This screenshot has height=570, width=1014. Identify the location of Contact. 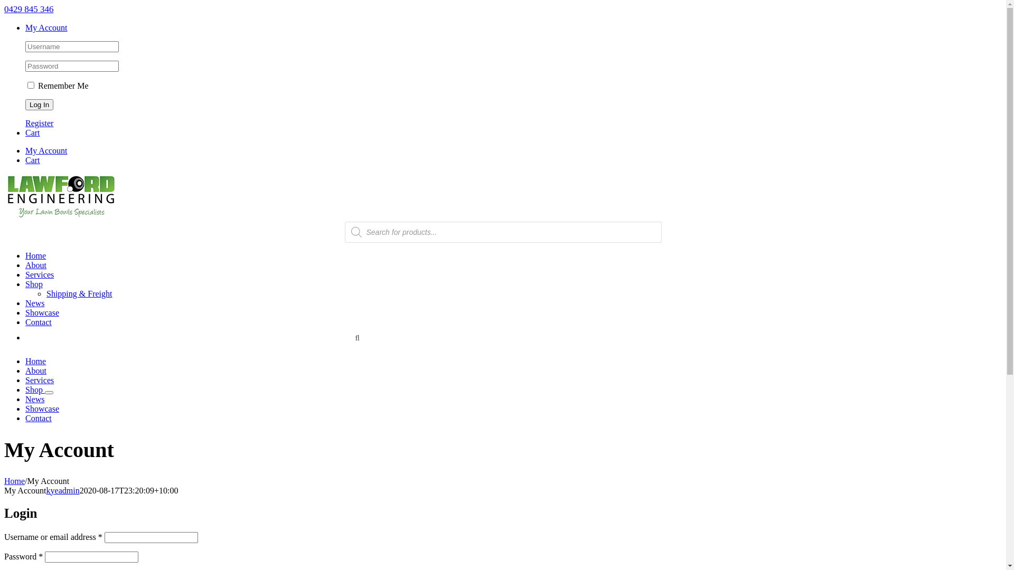
(39, 418).